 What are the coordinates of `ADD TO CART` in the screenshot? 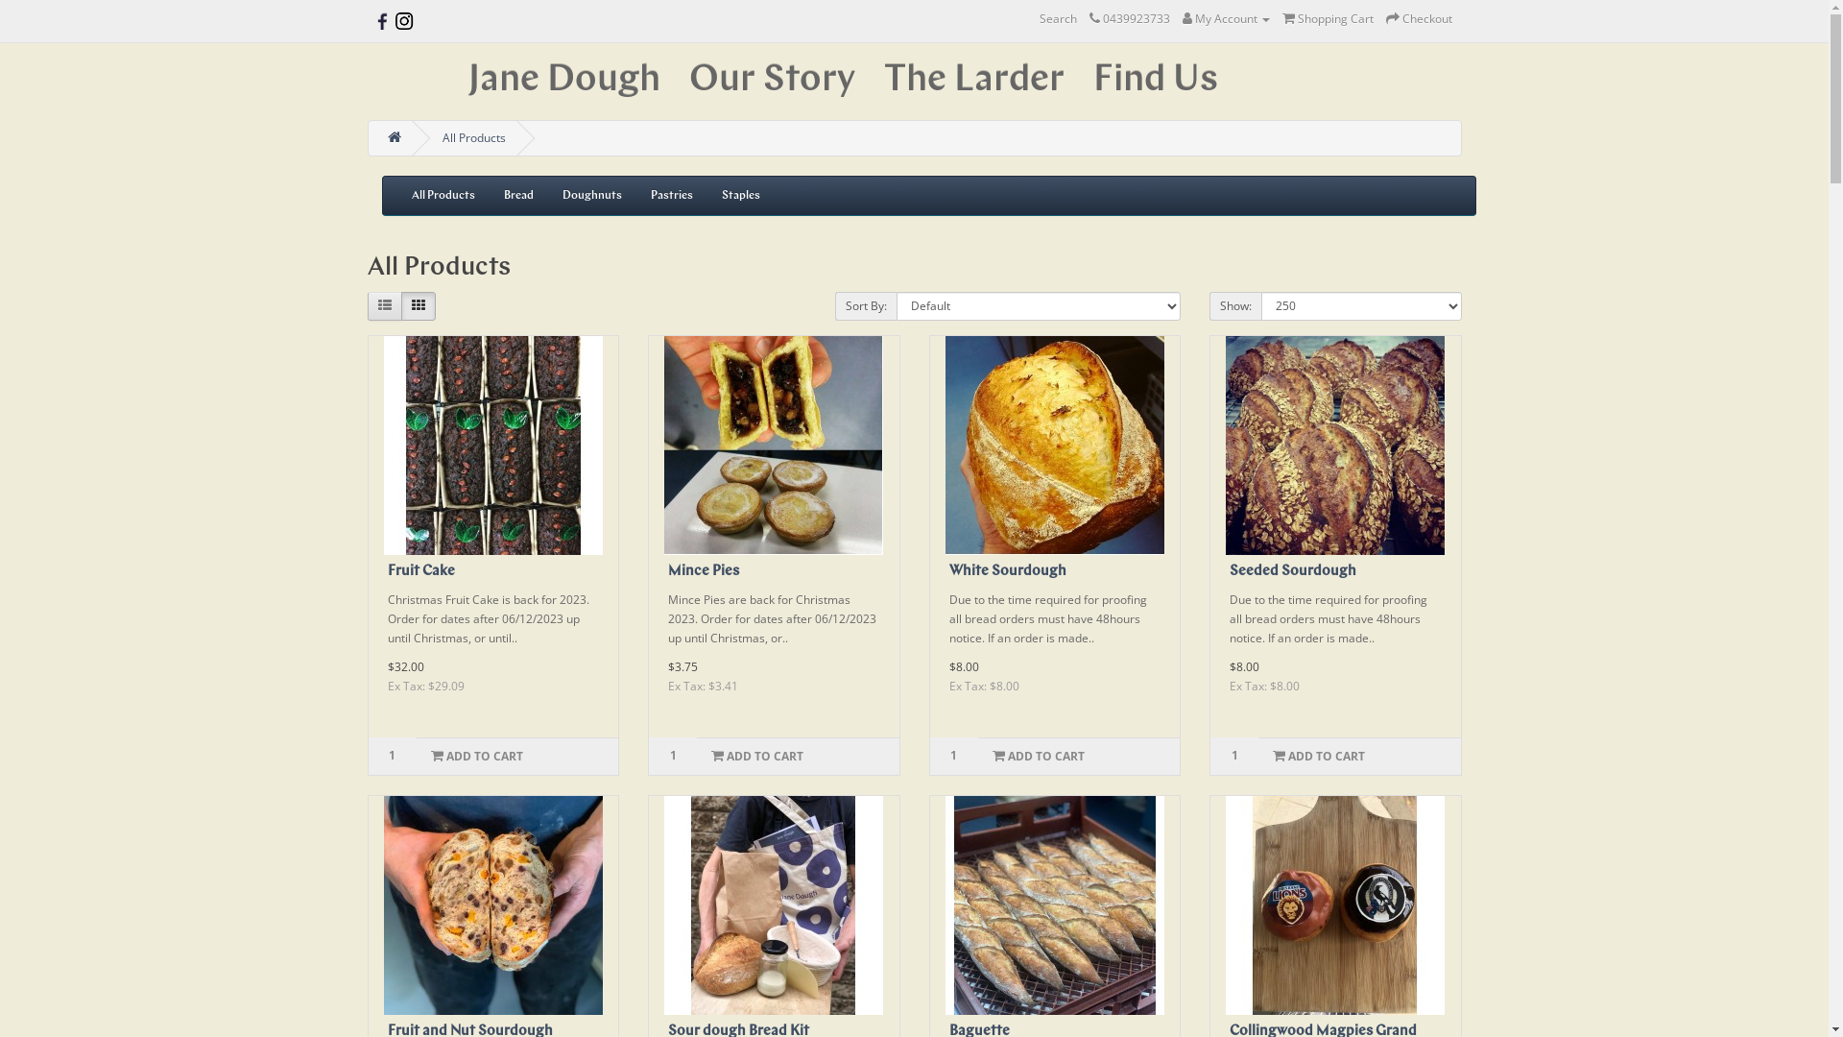 It's located at (1319, 757).